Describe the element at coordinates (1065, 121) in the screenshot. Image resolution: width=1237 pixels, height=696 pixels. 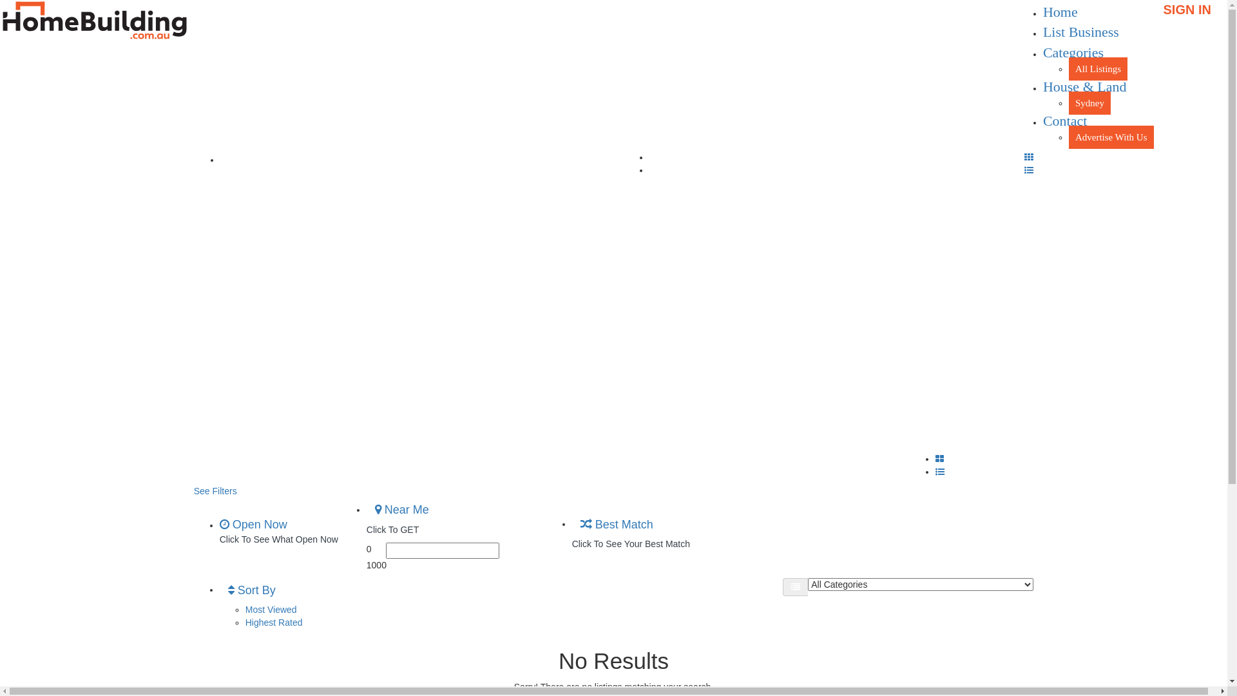
I see `Contact` at that location.